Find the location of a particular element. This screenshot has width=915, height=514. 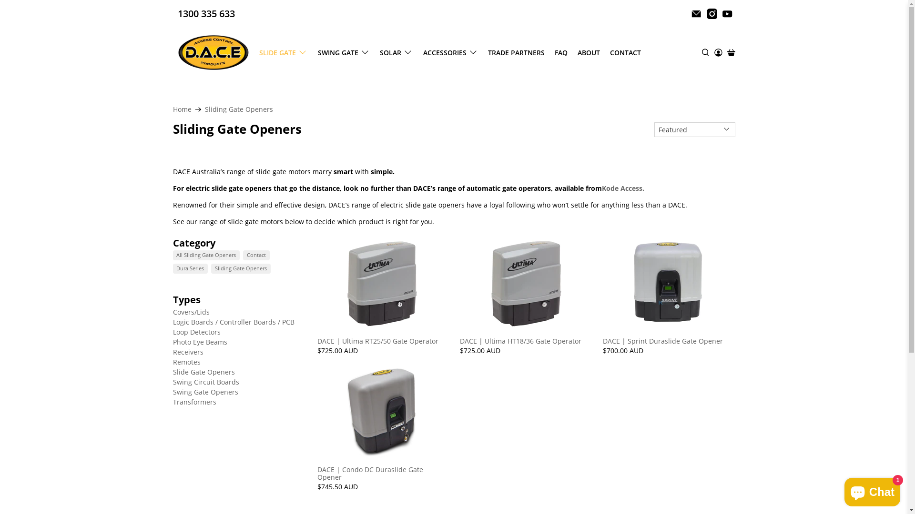

Loop Detectors is located at coordinates (196, 332).